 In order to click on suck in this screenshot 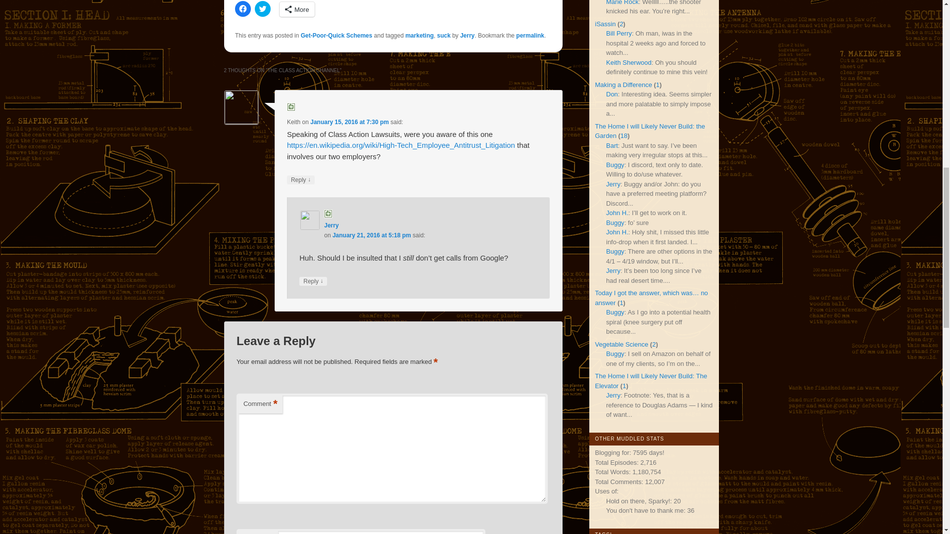, I will do `click(443, 24)`.